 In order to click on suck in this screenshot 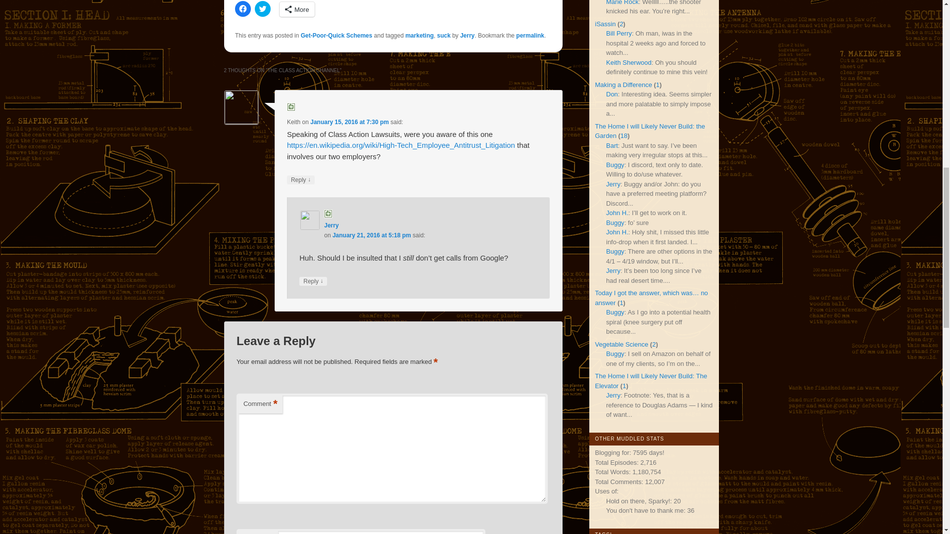, I will do `click(443, 24)`.